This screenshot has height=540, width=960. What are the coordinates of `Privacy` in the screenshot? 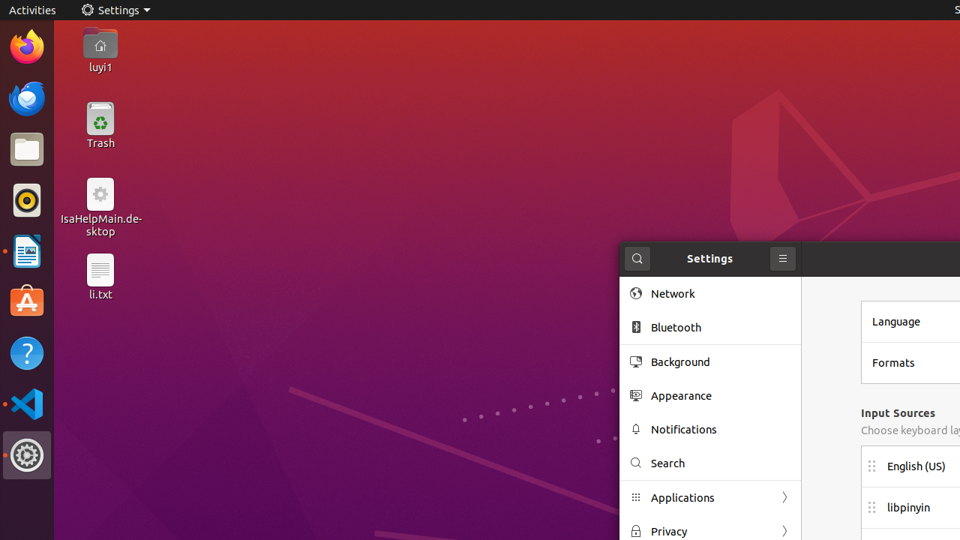 It's located at (710, 531).